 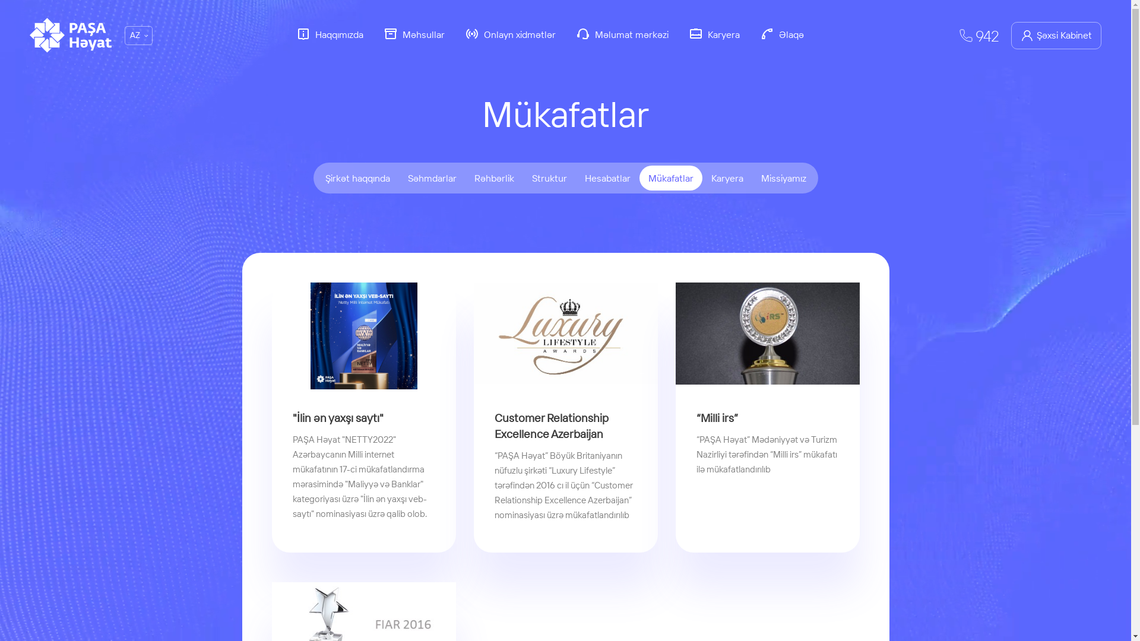 I want to click on 942, so click(x=980, y=36).